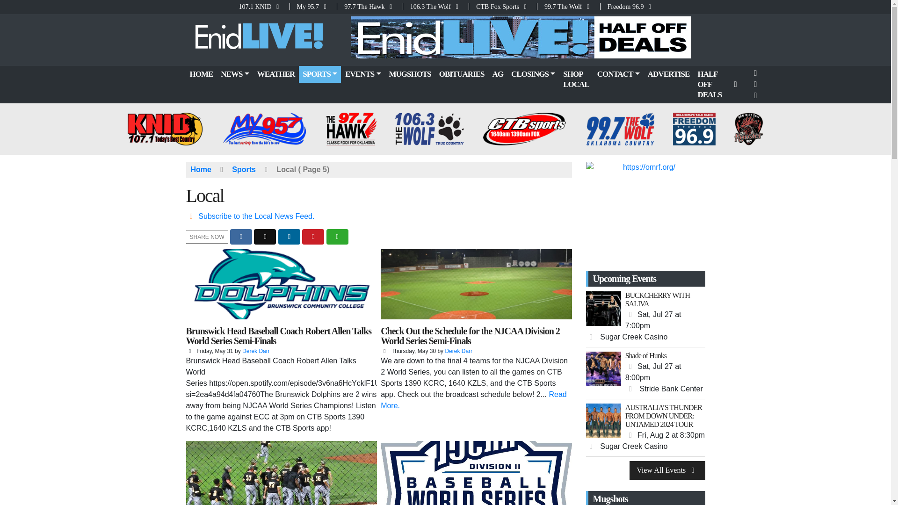  What do you see at coordinates (263, 7) in the screenshot?
I see `107.1 KNID` at bounding box center [263, 7].